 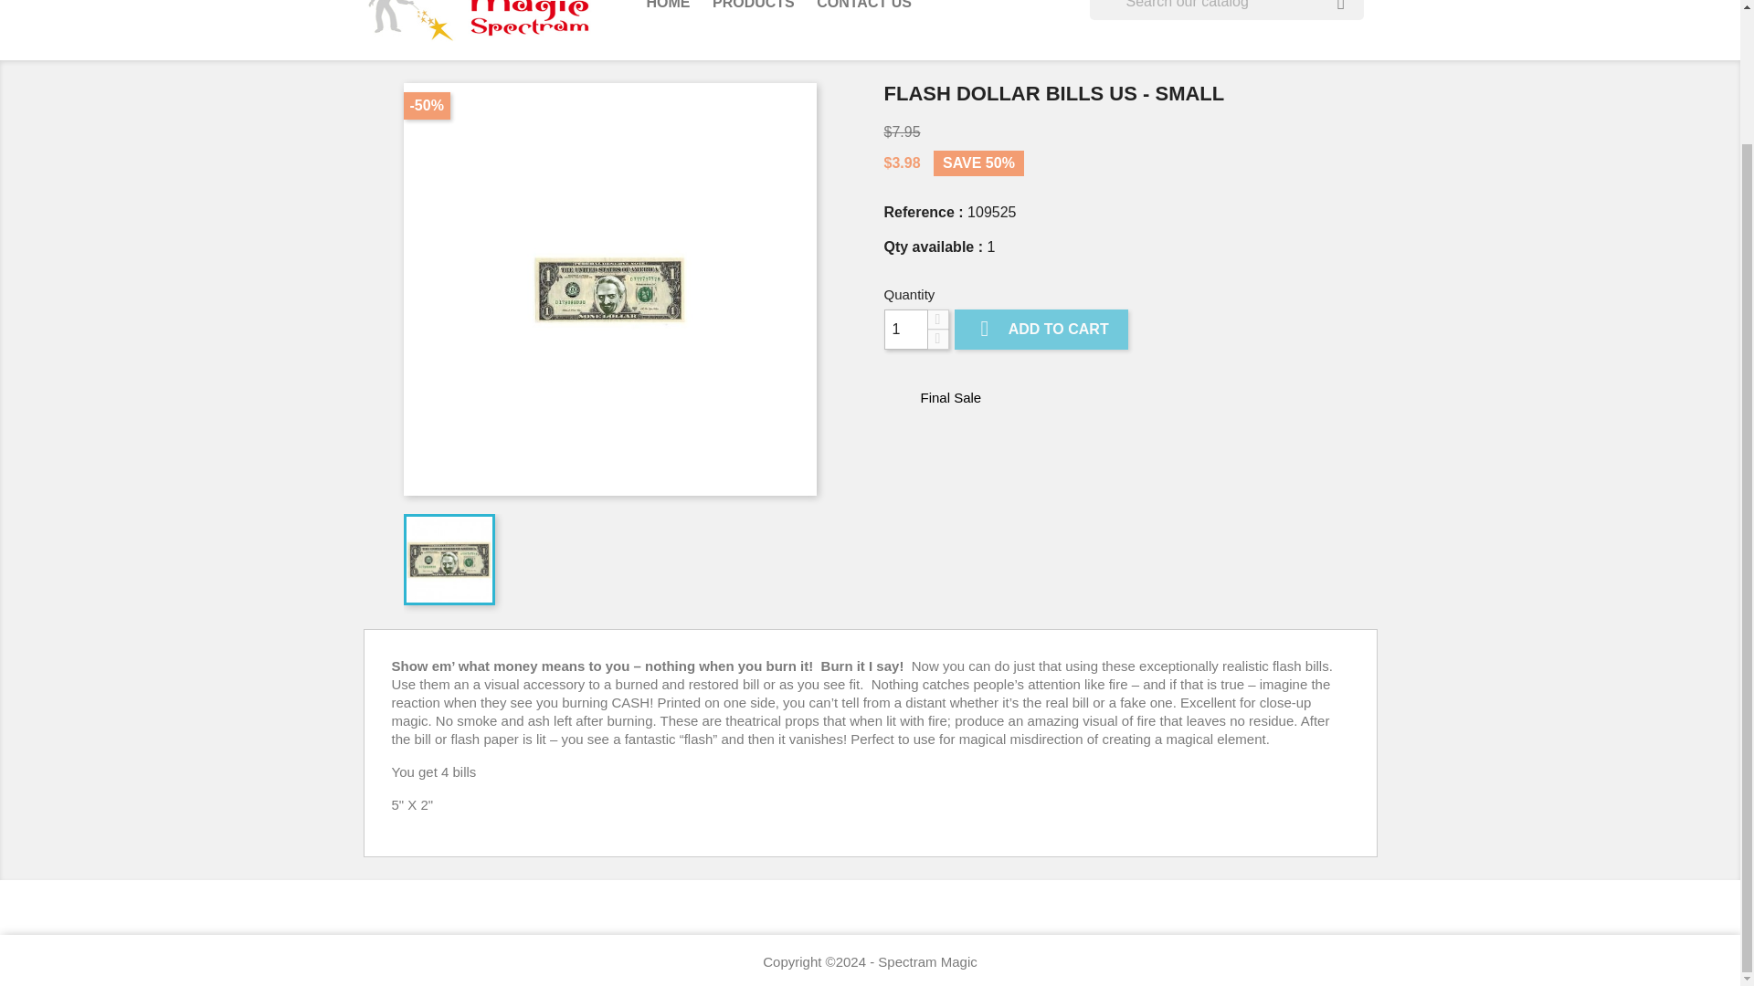 What do you see at coordinates (669, 9) in the screenshot?
I see `HOME` at bounding box center [669, 9].